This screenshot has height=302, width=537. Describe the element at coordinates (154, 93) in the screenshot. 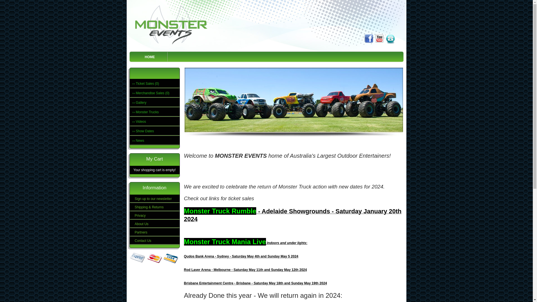

I see `>> Merchandise Sales (0)` at that location.